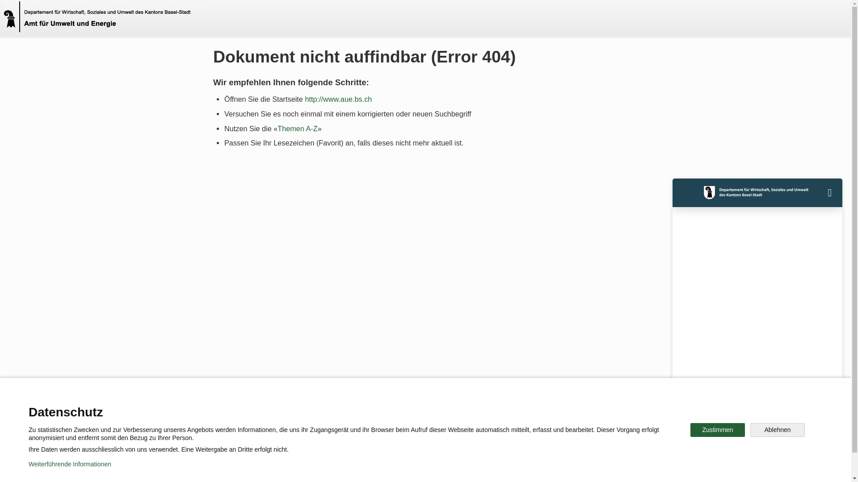 The height and width of the screenshot is (482, 858). Describe the element at coordinates (778, 430) in the screenshot. I see `Ablehnen` at that location.